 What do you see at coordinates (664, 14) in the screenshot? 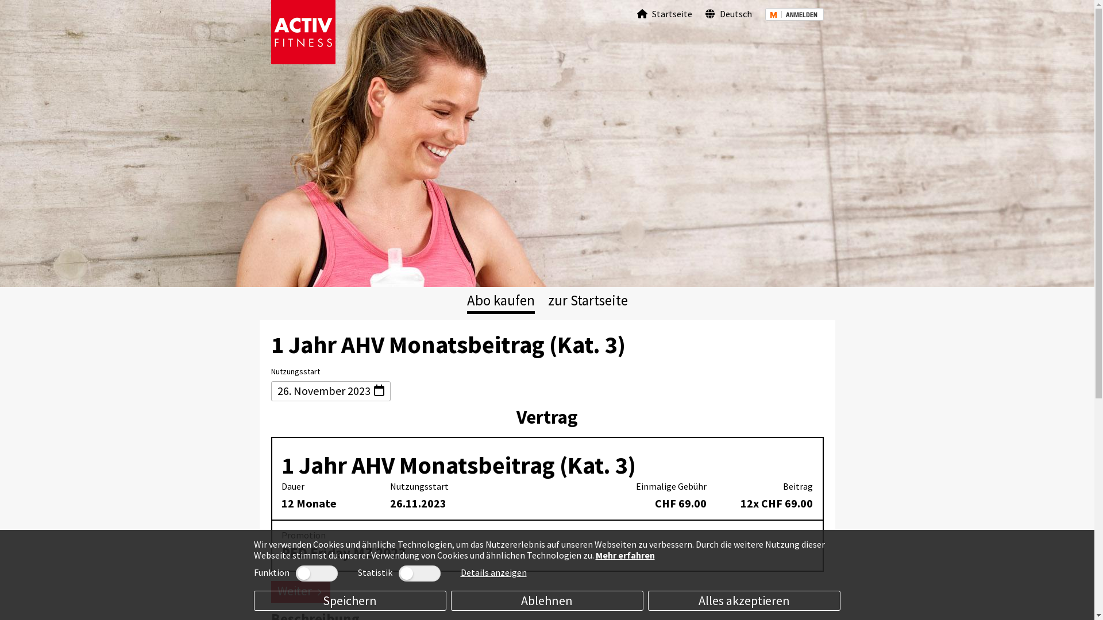
I see `Startseite` at bounding box center [664, 14].